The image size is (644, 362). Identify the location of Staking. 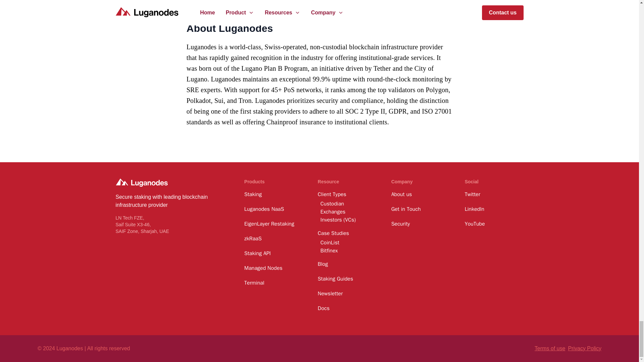
(273, 194).